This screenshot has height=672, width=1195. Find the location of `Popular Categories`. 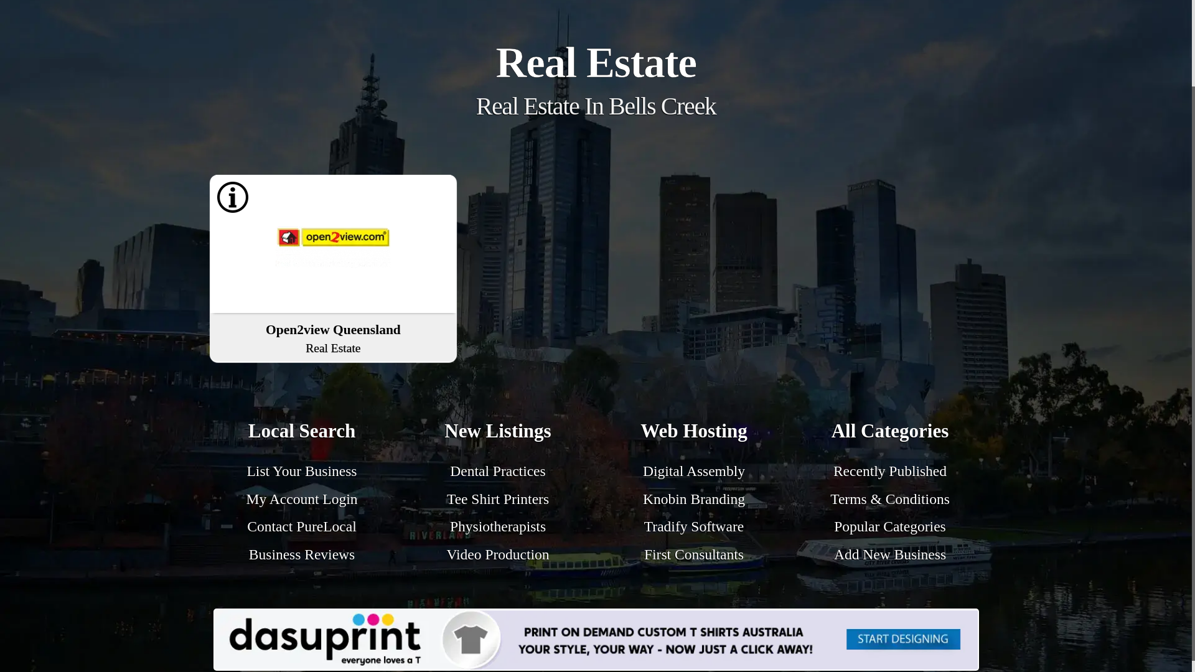

Popular Categories is located at coordinates (889, 526).